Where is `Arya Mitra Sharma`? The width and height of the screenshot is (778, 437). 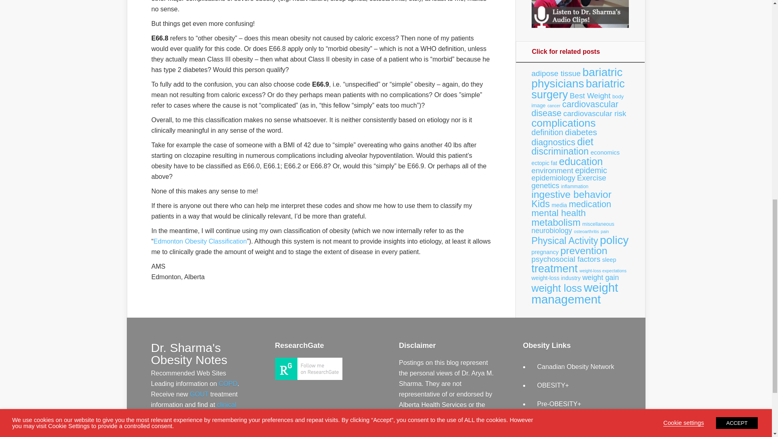
Arya Mitra Sharma is located at coordinates (308, 377).